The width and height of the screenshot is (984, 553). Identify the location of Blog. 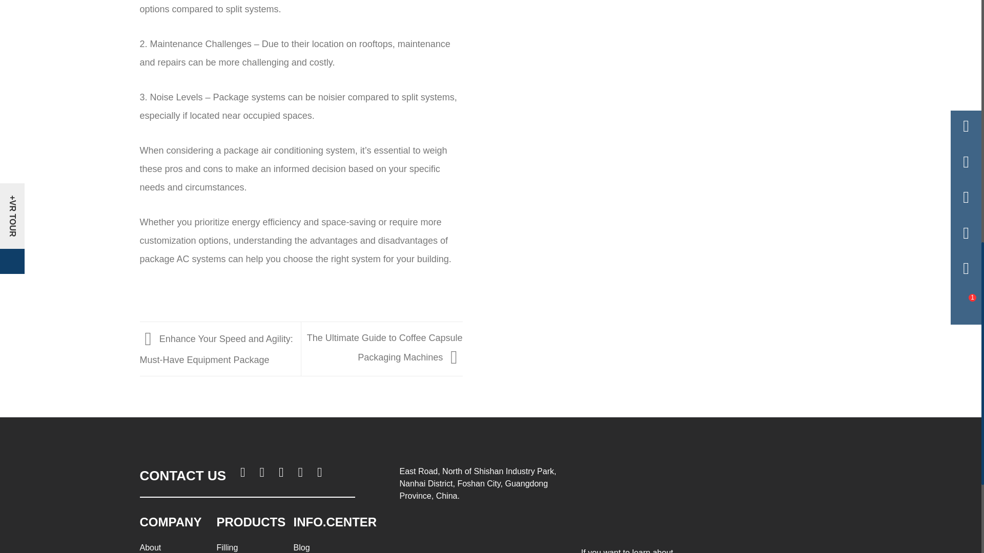
(301, 547).